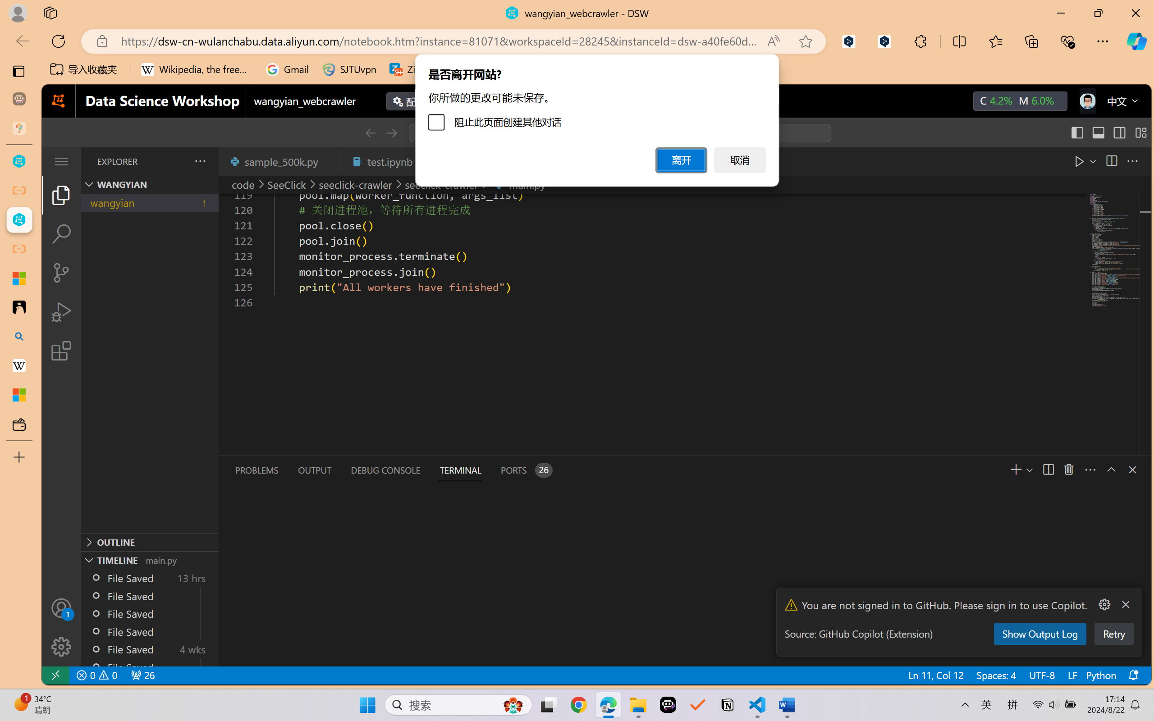 The width and height of the screenshot is (1154, 721). What do you see at coordinates (329, 161) in the screenshot?
I see `Close (Ctrl+F4)` at bounding box center [329, 161].